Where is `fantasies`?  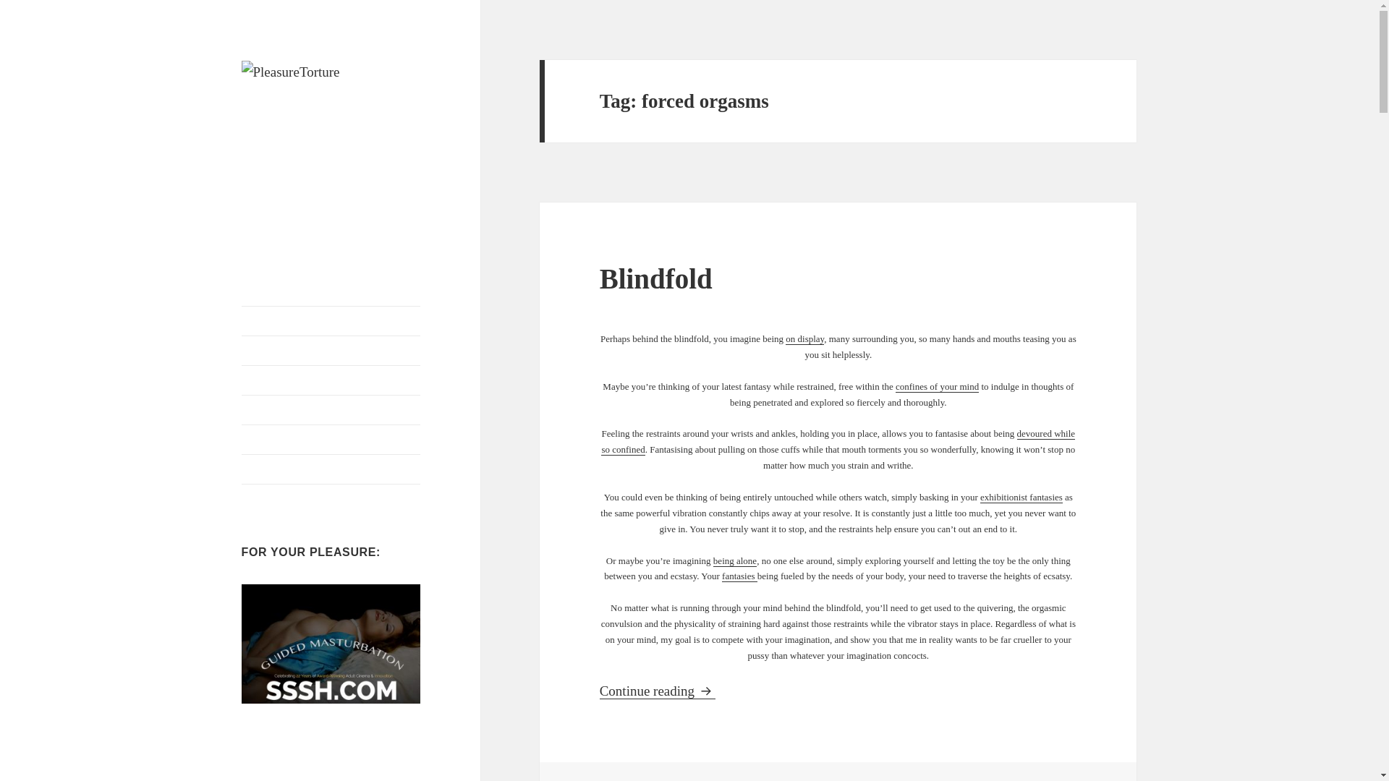 fantasies is located at coordinates (739, 576).